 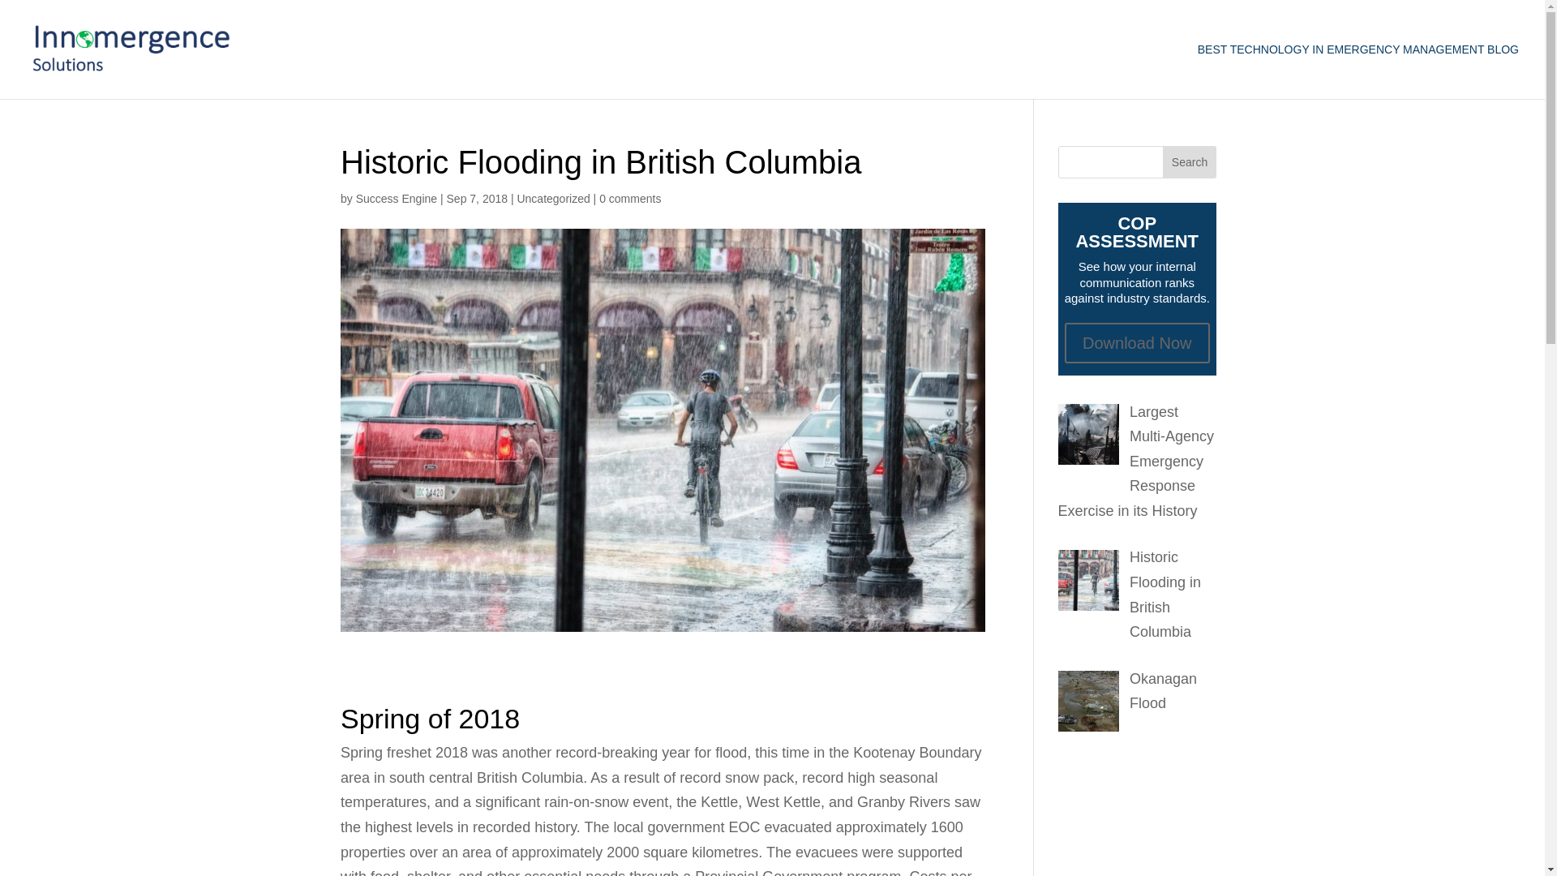 What do you see at coordinates (629, 198) in the screenshot?
I see `0 comments` at bounding box center [629, 198].